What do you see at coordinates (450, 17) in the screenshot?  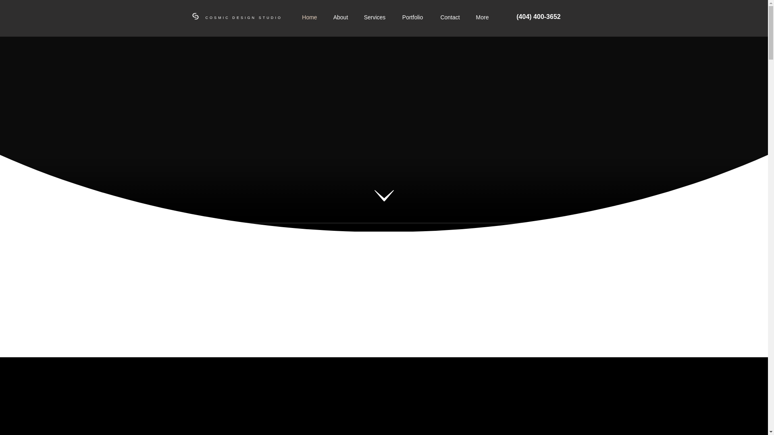 I see `Contact` at bounding box center [450, 17].